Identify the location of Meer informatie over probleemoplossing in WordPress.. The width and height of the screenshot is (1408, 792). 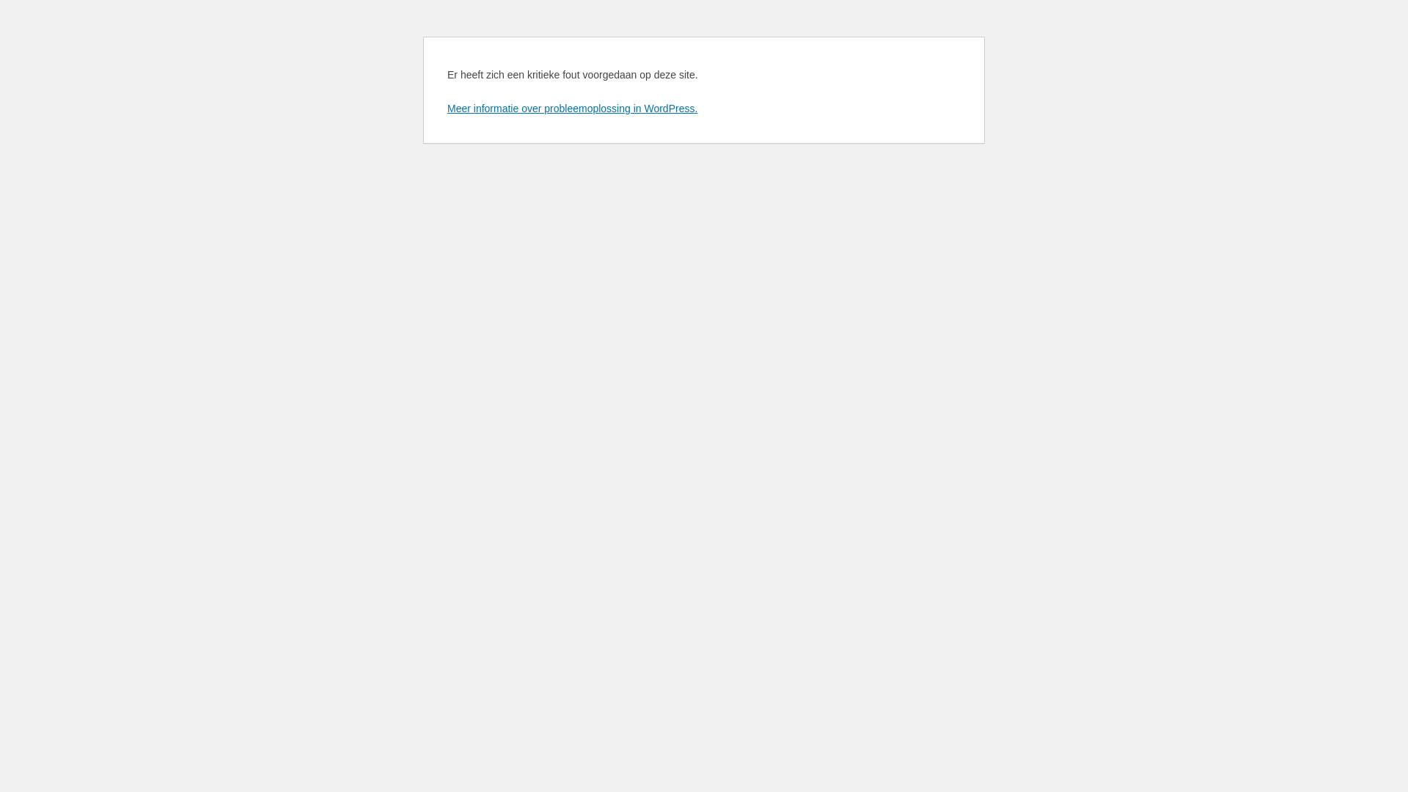
(572, 109).